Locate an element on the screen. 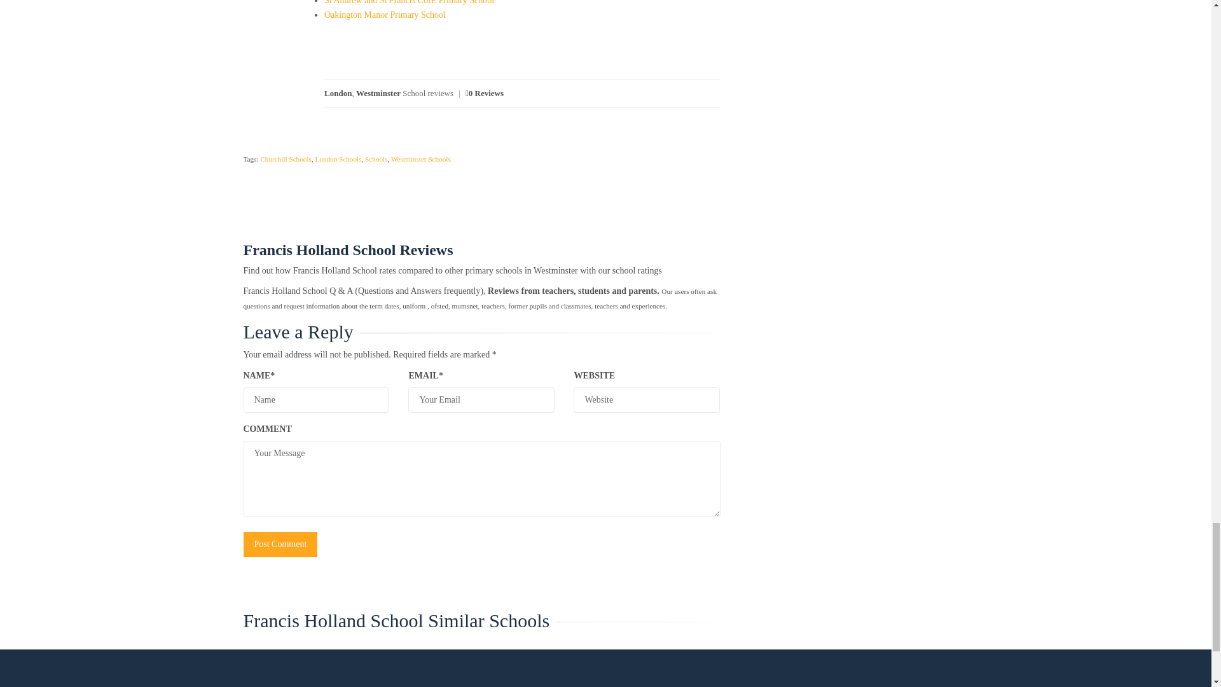 Image resolution: width=1221 pixels, height=687 pixels. Post Comment is located at coordinates (280, 544).